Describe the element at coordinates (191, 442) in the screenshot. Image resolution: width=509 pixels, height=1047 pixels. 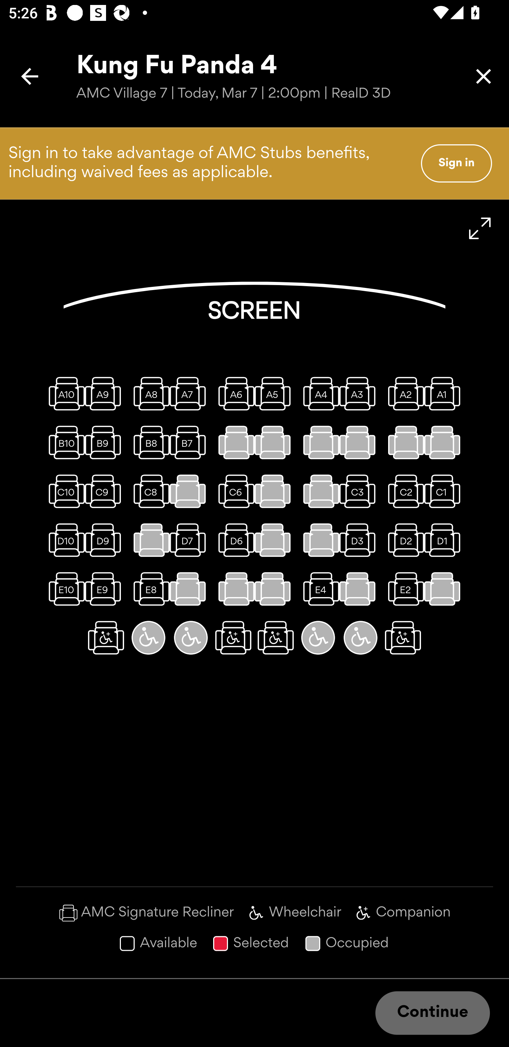
I see `B7, Regular seat, available` at that location.